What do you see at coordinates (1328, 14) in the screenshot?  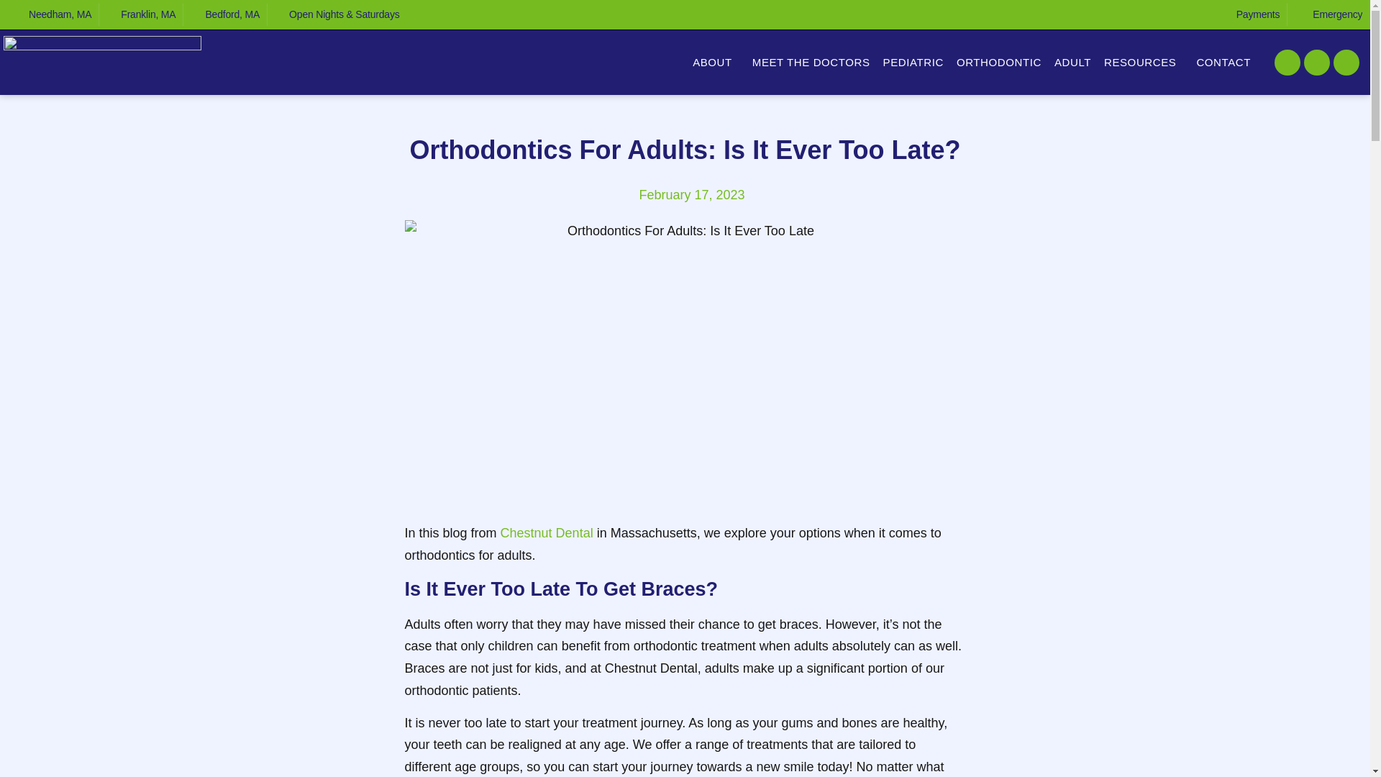 I see `Emergency` at bounding box center [1328, 14].